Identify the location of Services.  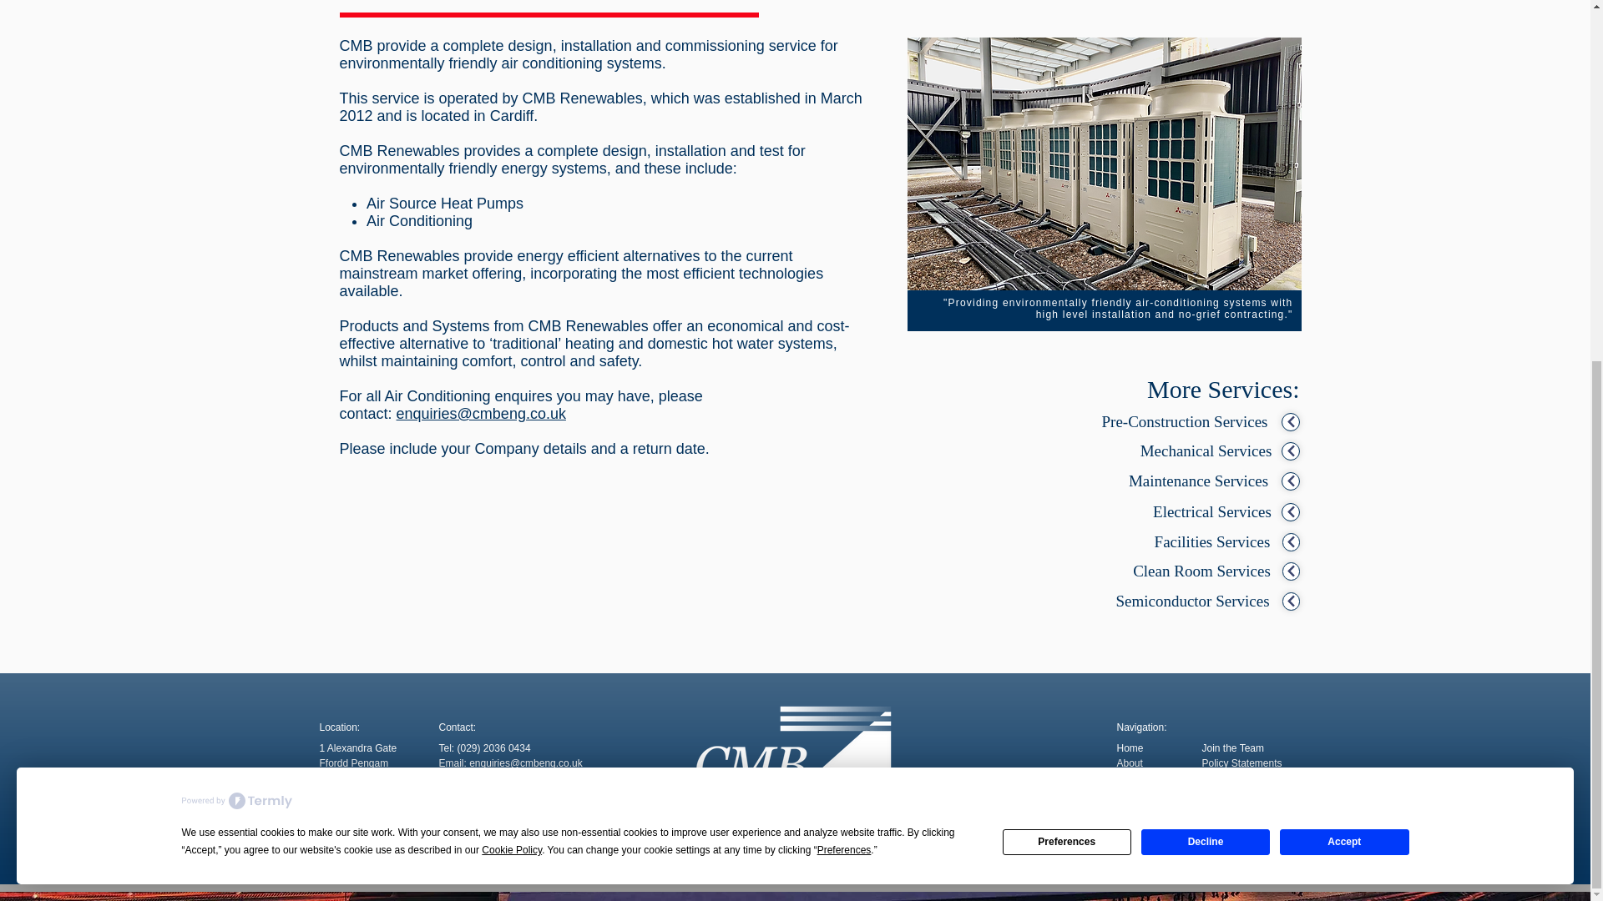
(1136, 778).